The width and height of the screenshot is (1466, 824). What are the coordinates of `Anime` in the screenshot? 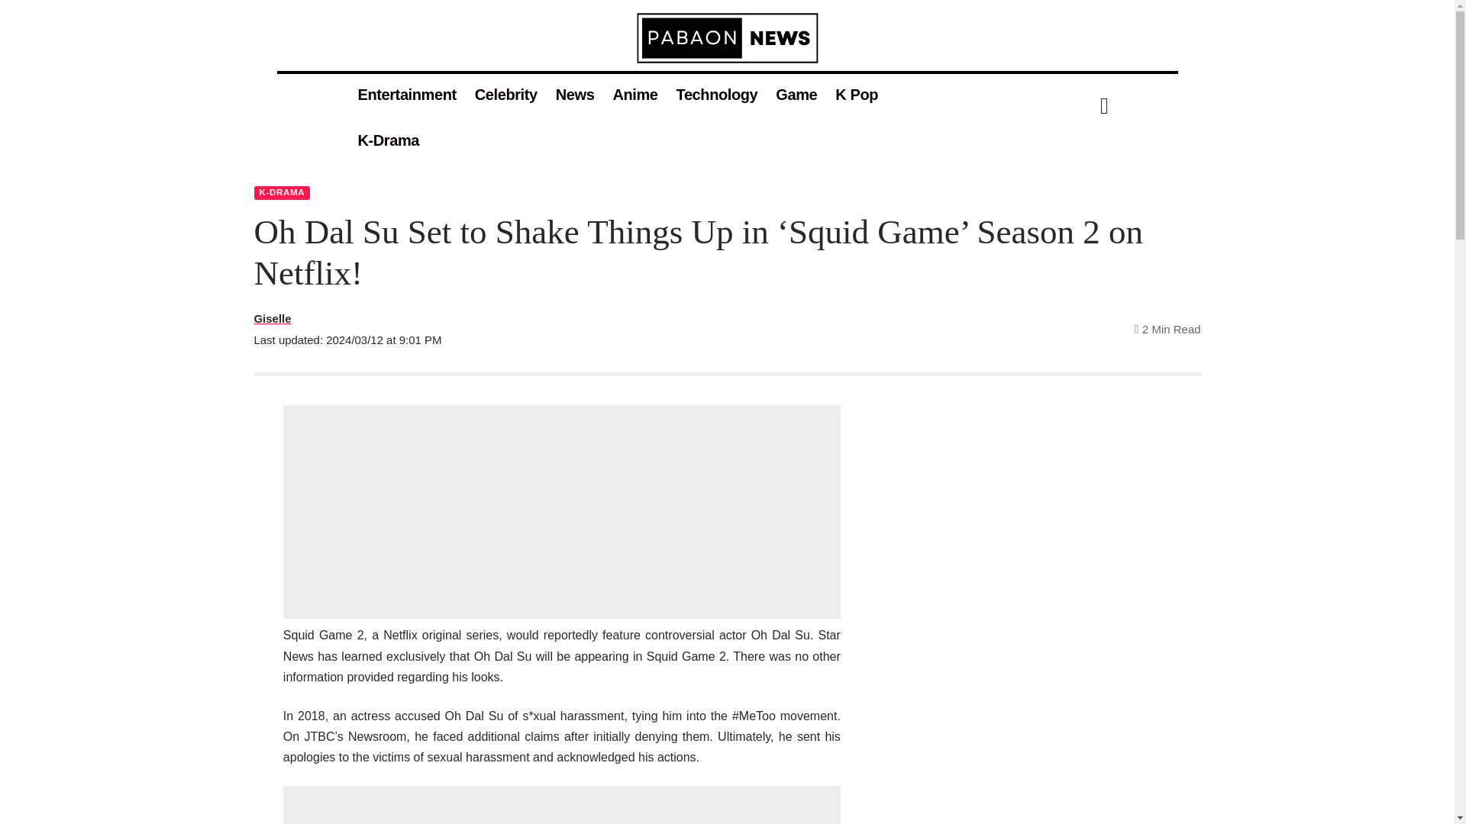 It's located at (635, 95).